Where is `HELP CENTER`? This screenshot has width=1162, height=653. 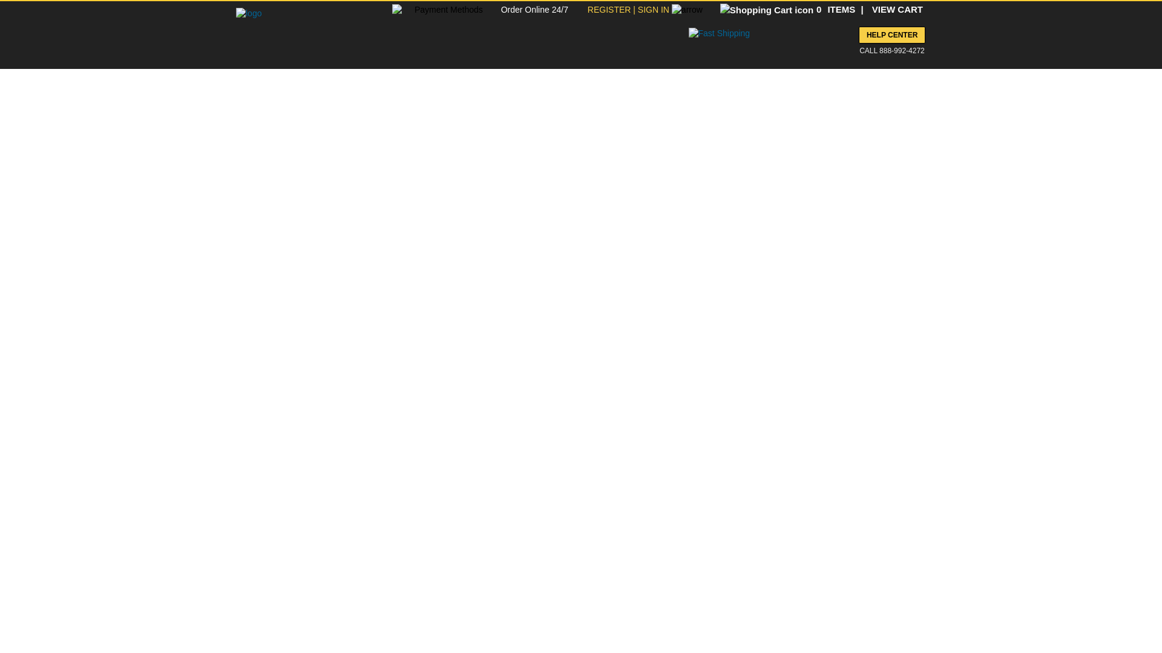 HELP CENTER is located at coordinates (891, 35).